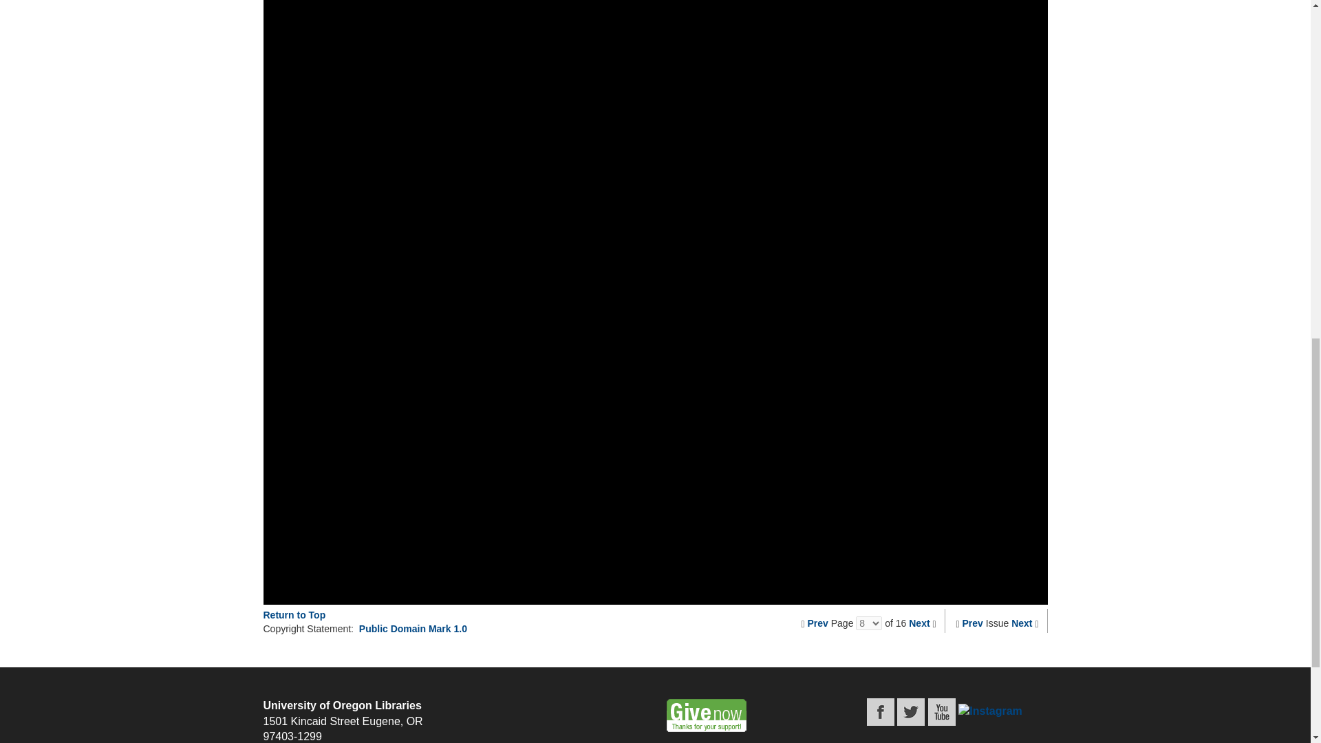 The image size is (1321, 743). I want to click on Next, so click(1021, 623).